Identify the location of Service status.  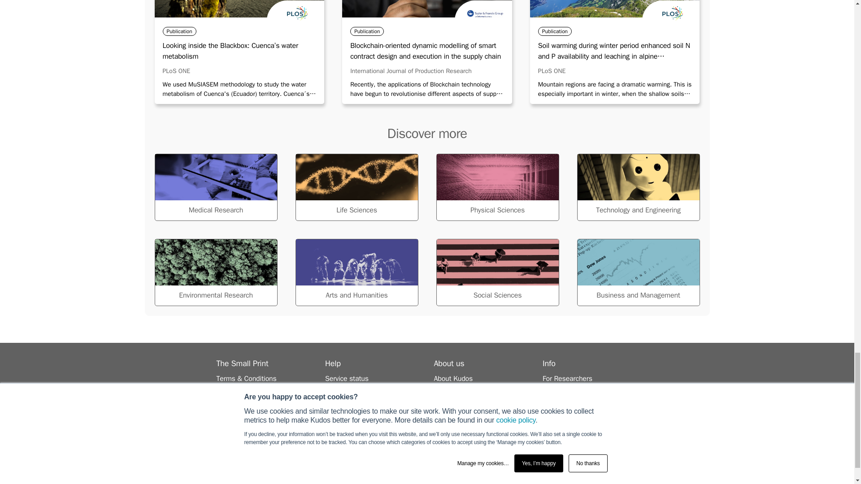
(347, 378).